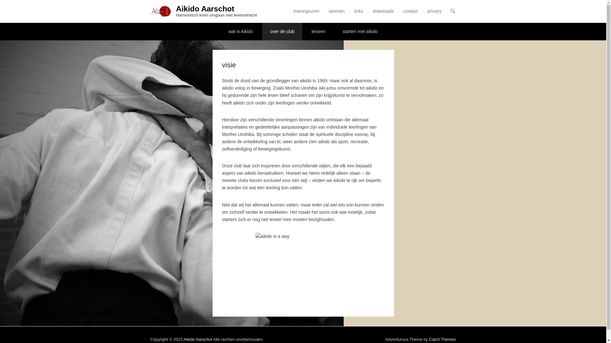  Describe the element at coordinates (360, 32) in the screenshot. I see `starten met aikido` at that location.